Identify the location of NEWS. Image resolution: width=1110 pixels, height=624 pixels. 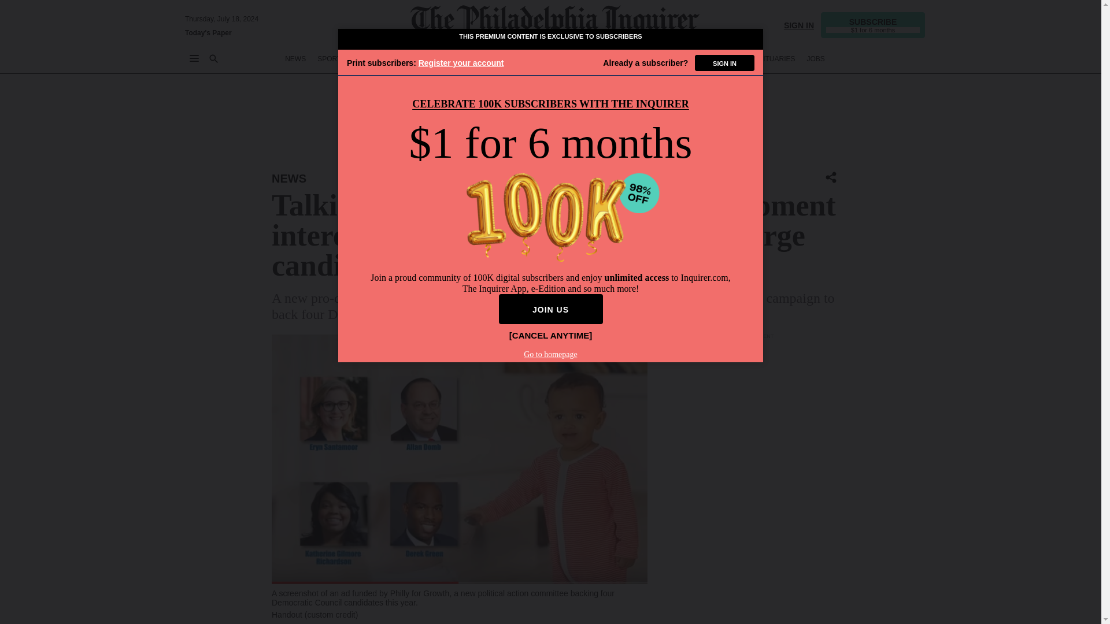
(295, 59).